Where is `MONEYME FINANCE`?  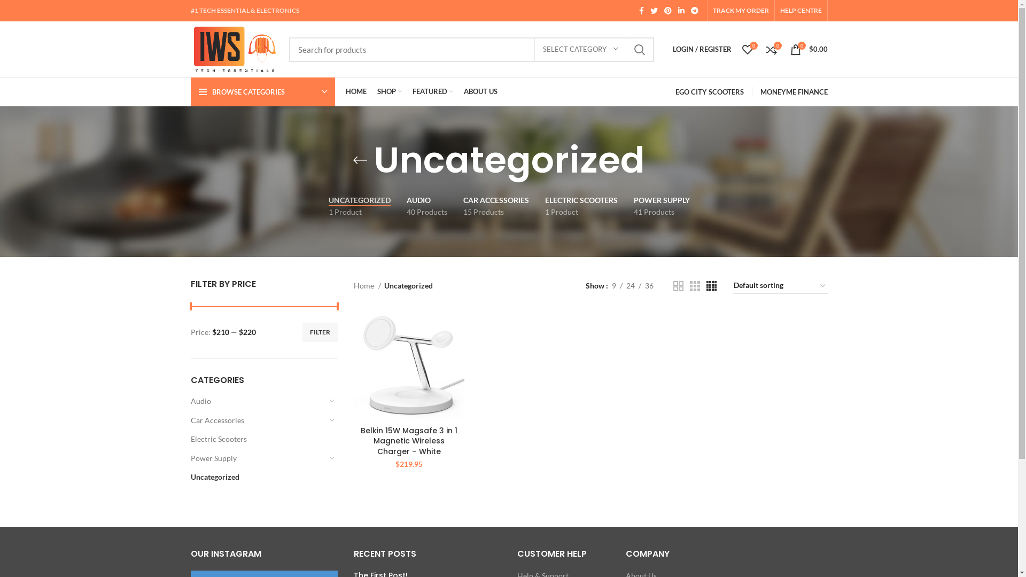
MONEYME FINANCE is located at coordinates (794, 92).